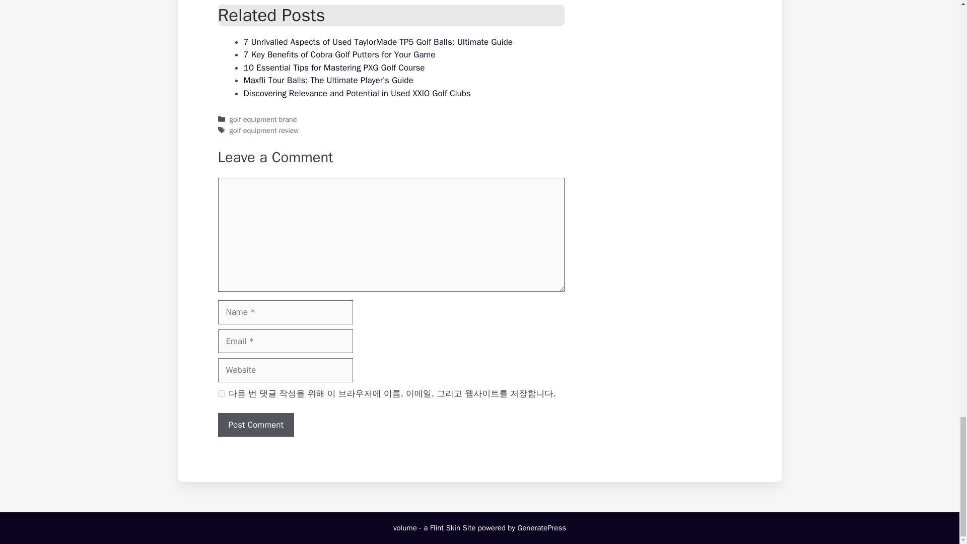 The height and width of the screenshot is (544, 967). I want to click on Discovering Relevance and Potential in Used XXIO Golf Clubs, so click(357, 93).